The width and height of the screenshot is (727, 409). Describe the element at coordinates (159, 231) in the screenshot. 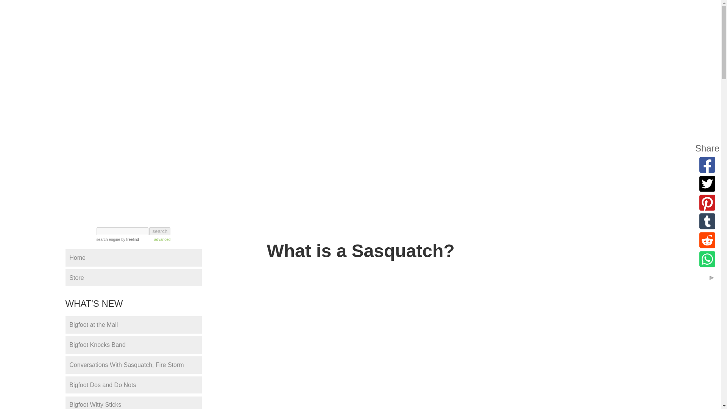

I see `search` at that location.